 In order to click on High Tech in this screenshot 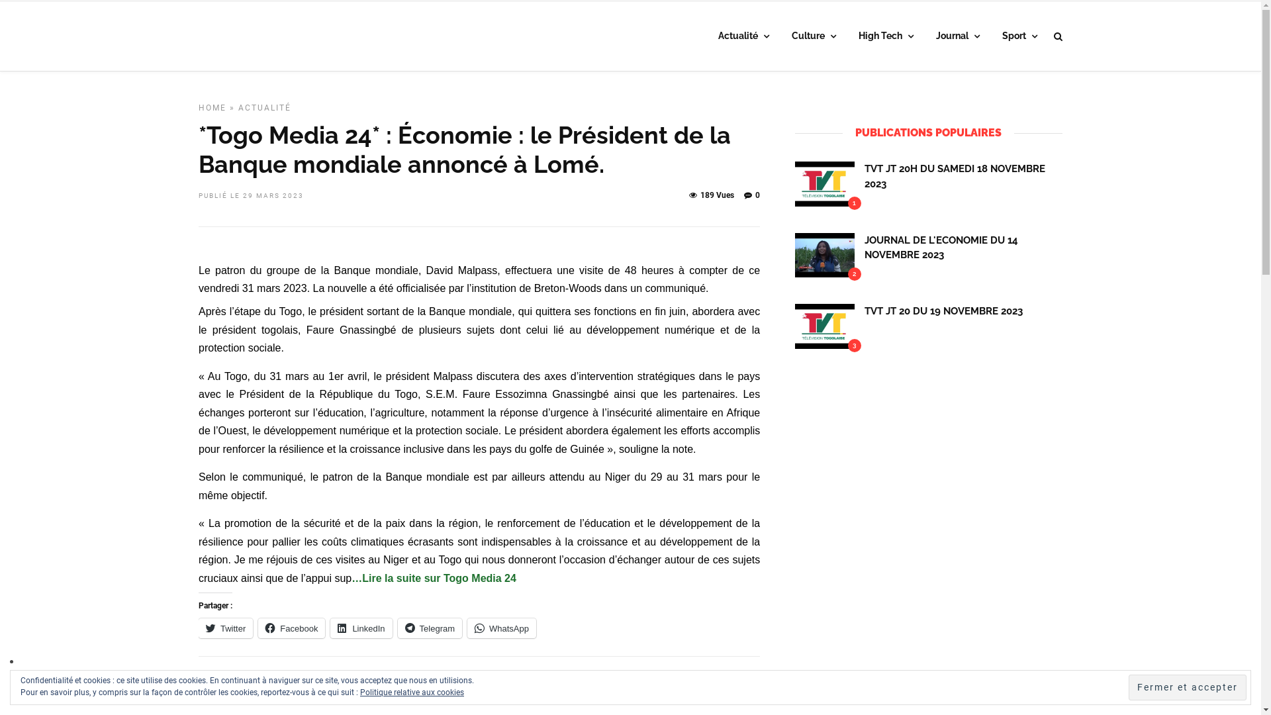, I will do `click(886, 37)`.